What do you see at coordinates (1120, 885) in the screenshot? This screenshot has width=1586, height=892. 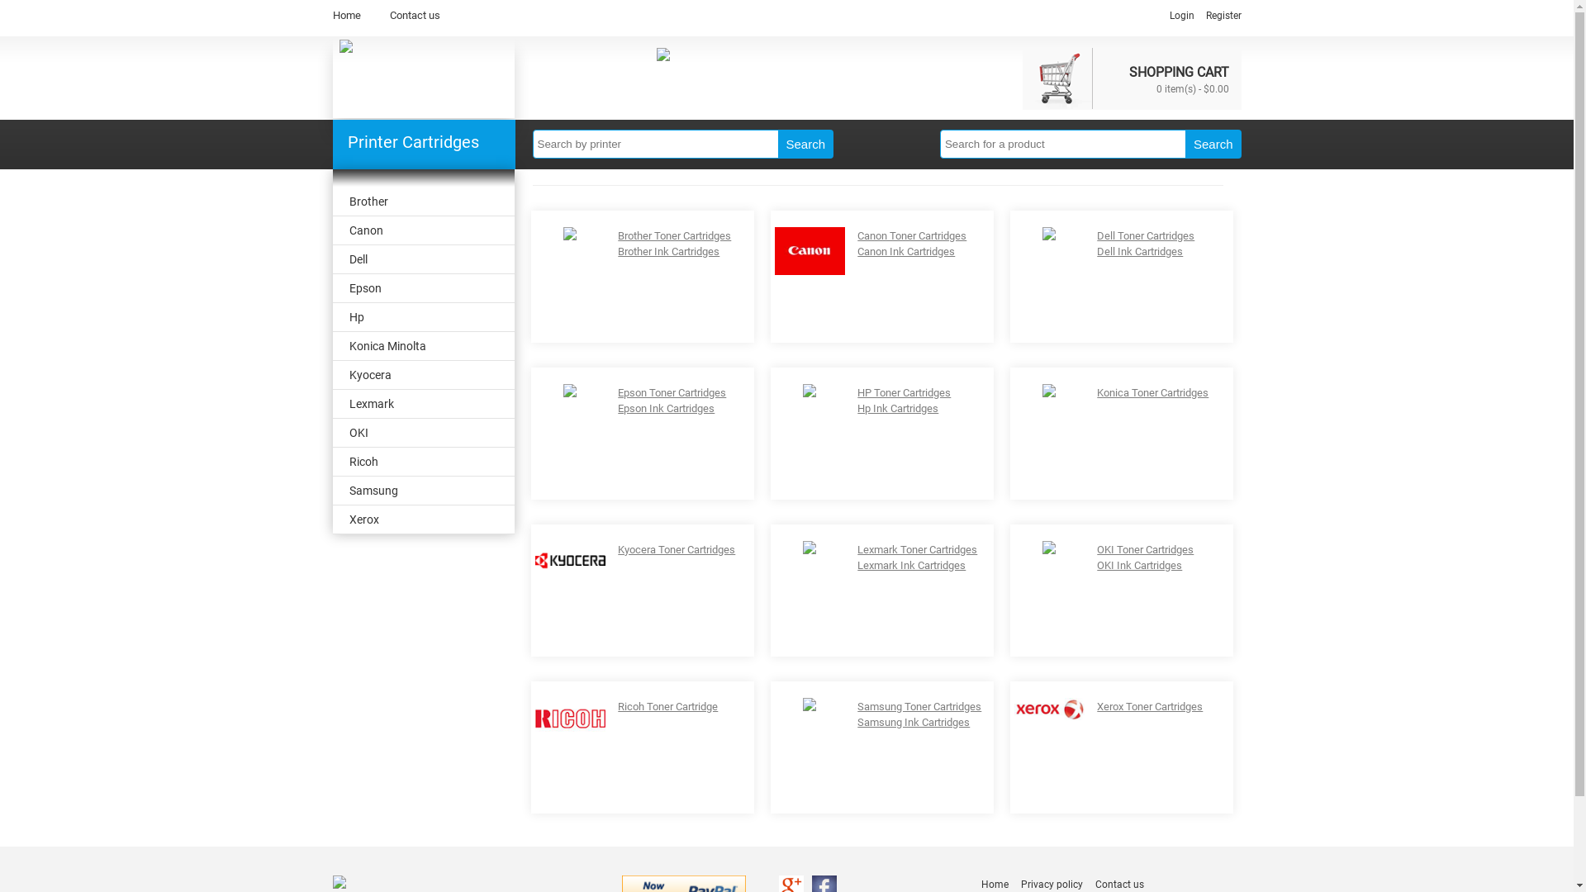 I see `Contact us` at bounding box center [1120, 885].